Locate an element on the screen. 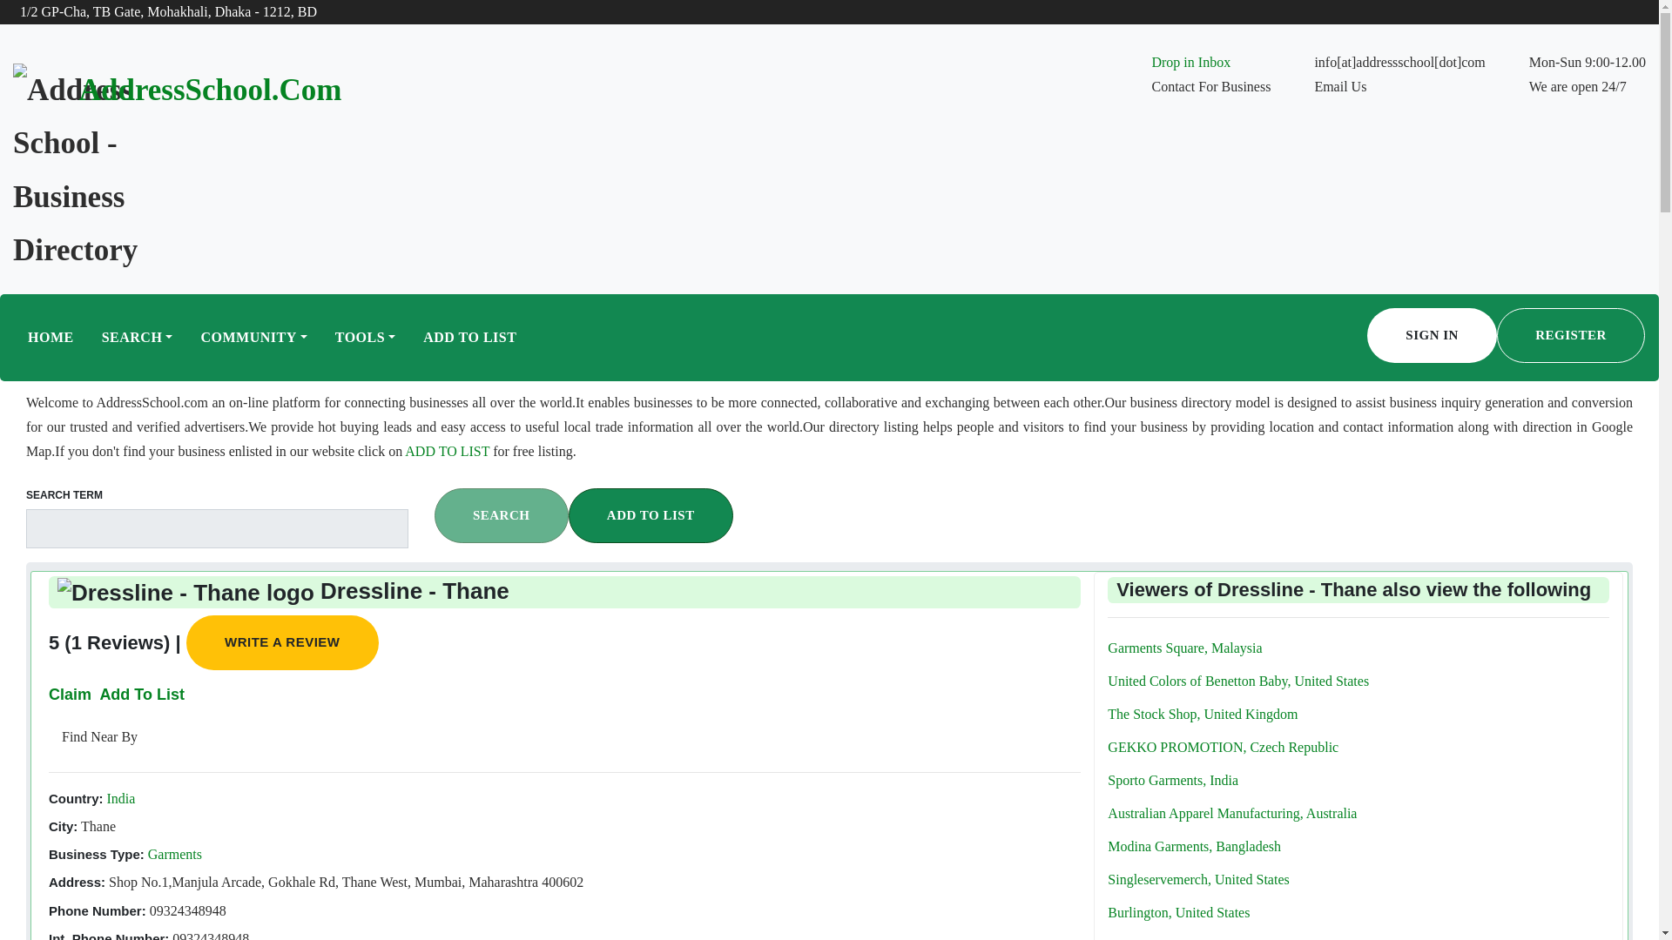  ADD TO LIST is located at coordinates (469, 338).